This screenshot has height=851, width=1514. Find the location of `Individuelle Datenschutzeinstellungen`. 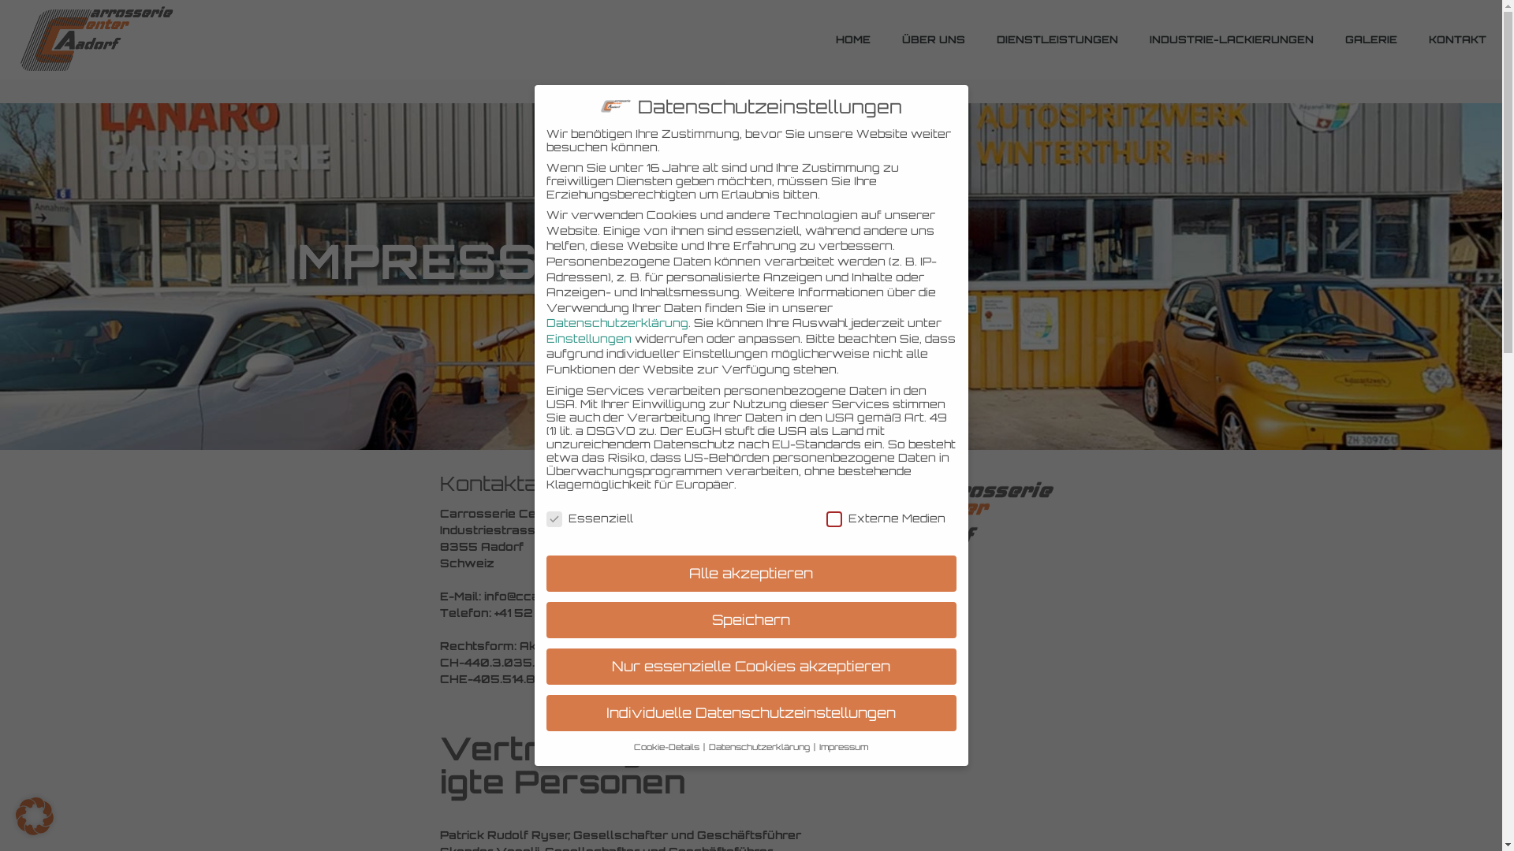

Individuelle Datenschutzeinstellungen is located at coordinates (751, 713).